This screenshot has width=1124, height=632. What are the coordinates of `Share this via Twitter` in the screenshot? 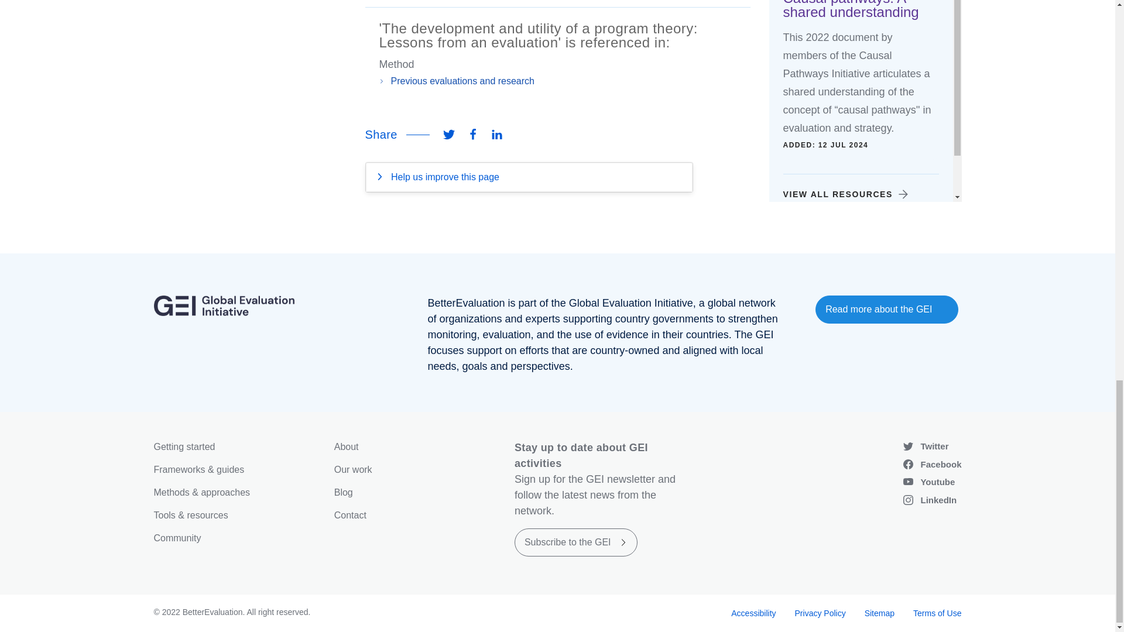 It's located at (448, 135).